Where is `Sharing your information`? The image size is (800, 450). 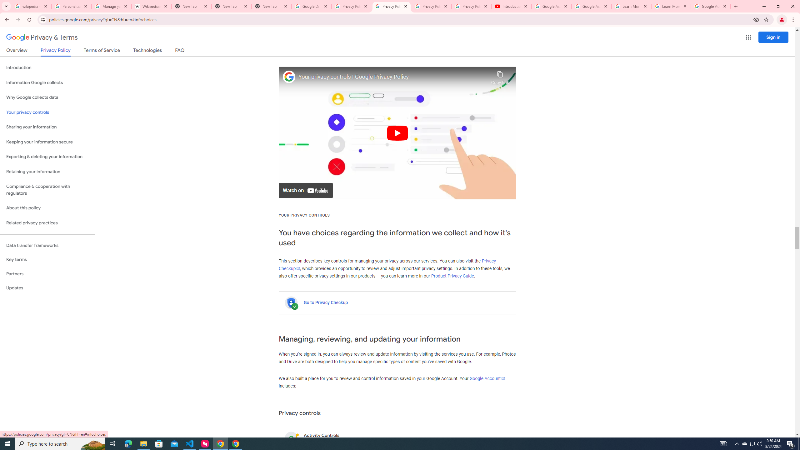 Sharing your information is located at coordinates (47, 127).